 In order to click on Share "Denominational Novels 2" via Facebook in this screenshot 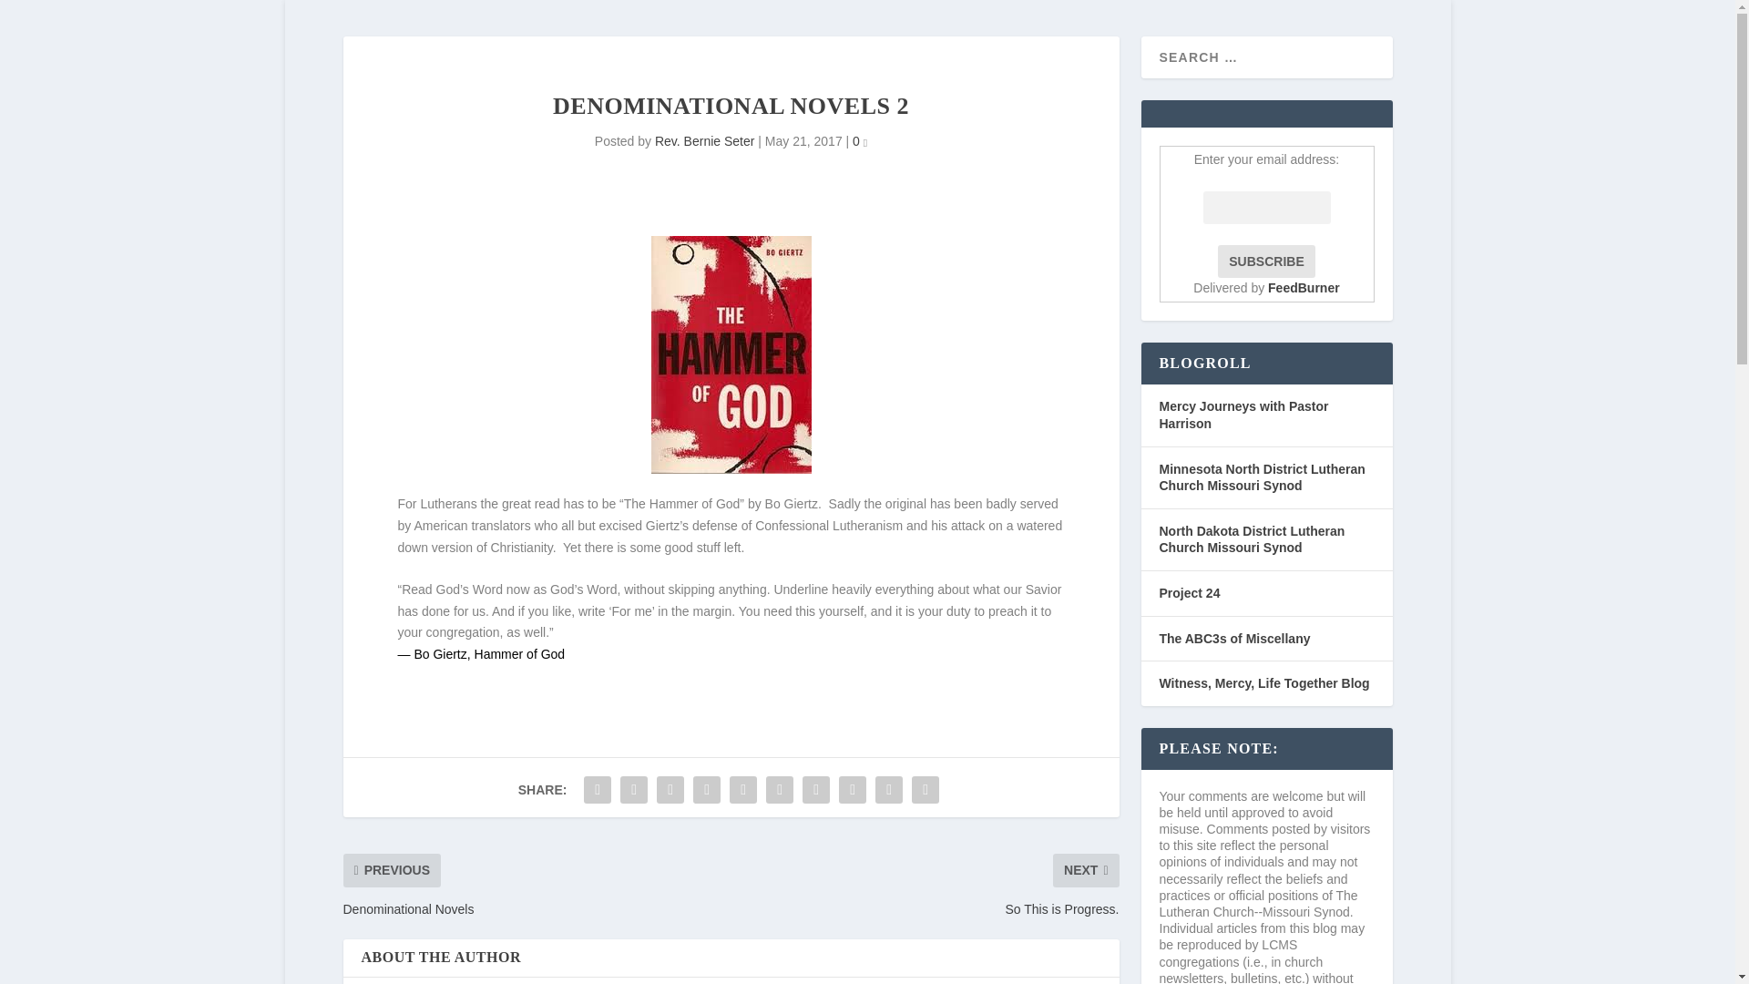, I will do `click(597, 789)`.